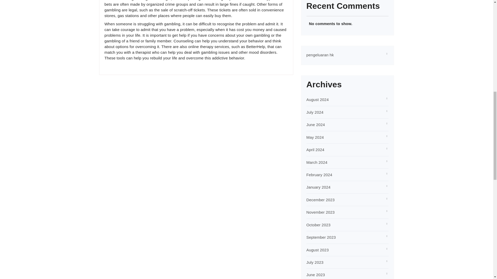  I want to click on April 2024, so click(315, 150).